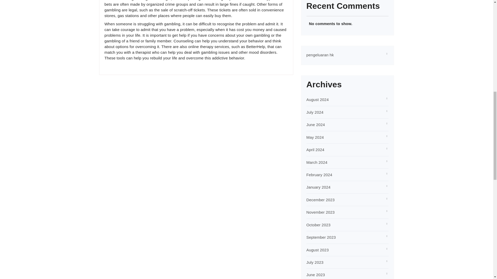  I want to click on April 2024, so click(315, 150).